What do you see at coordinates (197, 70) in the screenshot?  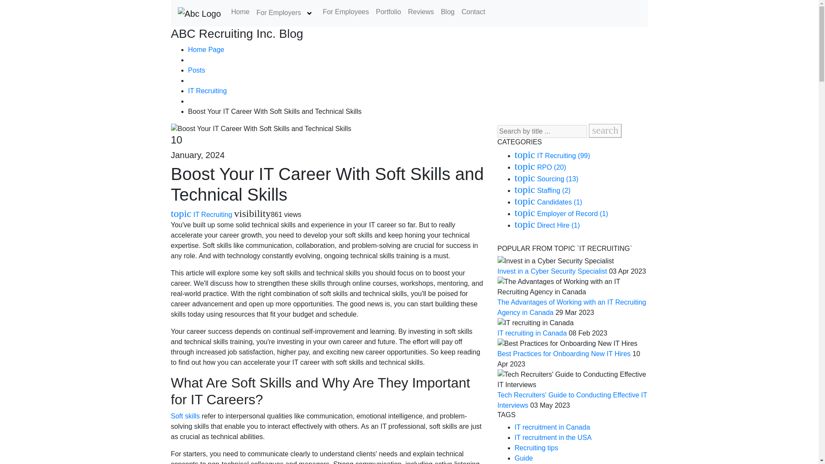 I see `Posts` at bounding box center [197, 70].